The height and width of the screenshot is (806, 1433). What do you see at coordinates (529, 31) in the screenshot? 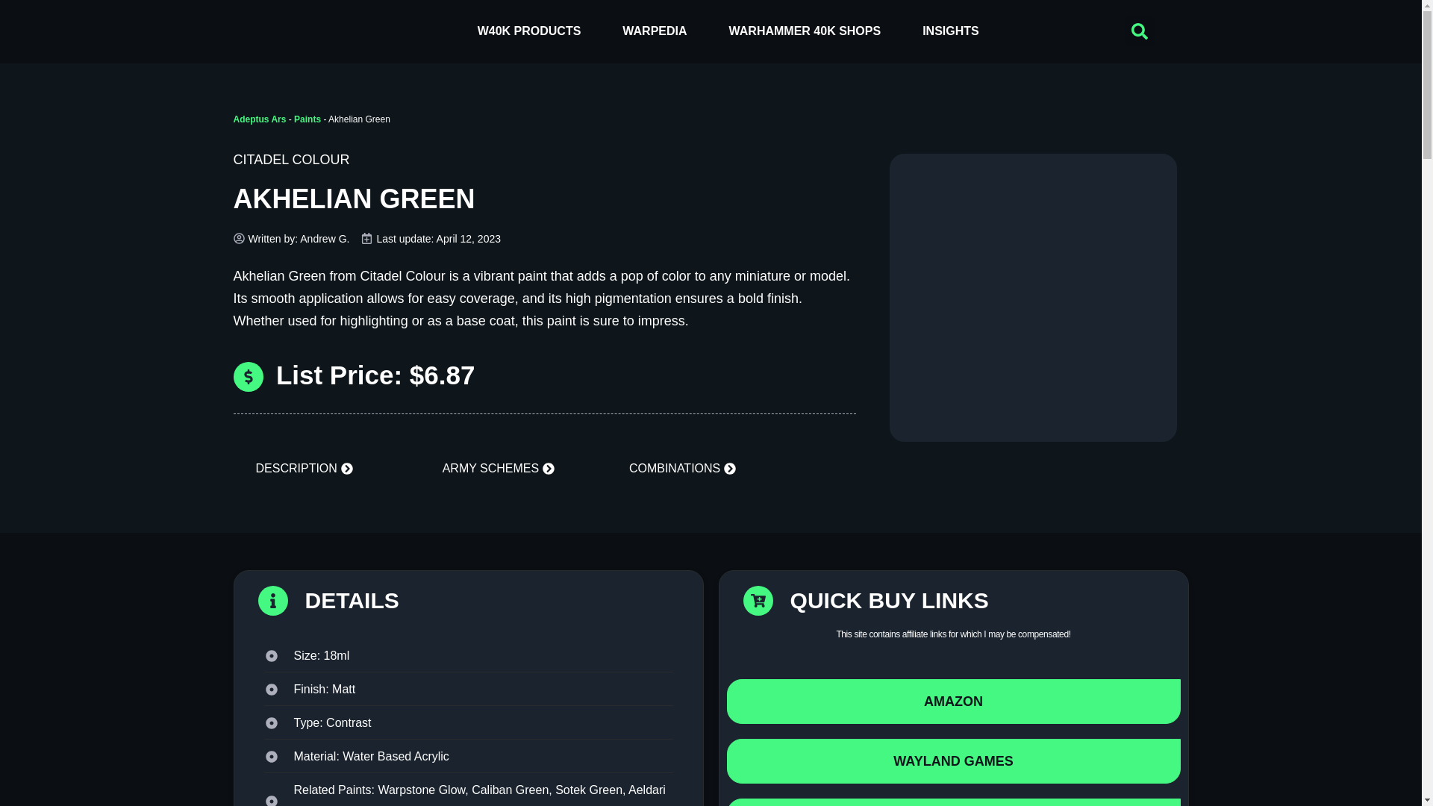
I see `W40K PRODUCTS` at bounding box center [529, 31].